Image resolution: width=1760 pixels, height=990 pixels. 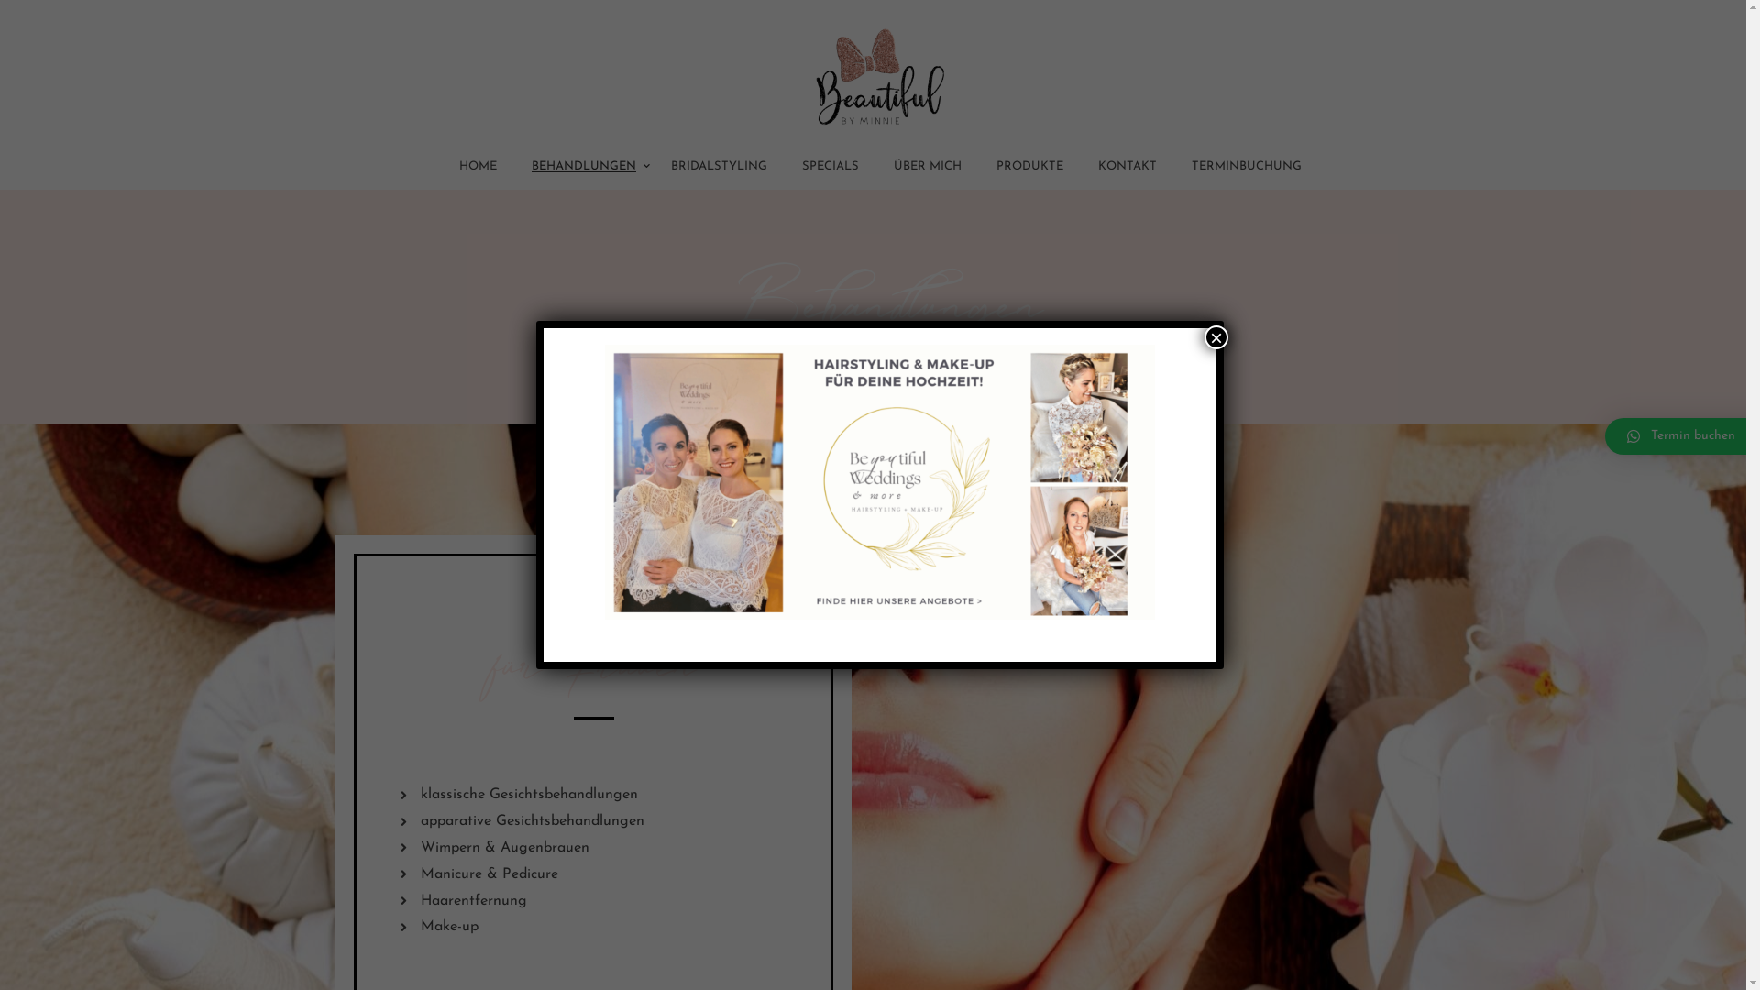 What do you see at coordinates (478, 172) in the screenshot?
I see `HOME` at bounding box center [478, 172].